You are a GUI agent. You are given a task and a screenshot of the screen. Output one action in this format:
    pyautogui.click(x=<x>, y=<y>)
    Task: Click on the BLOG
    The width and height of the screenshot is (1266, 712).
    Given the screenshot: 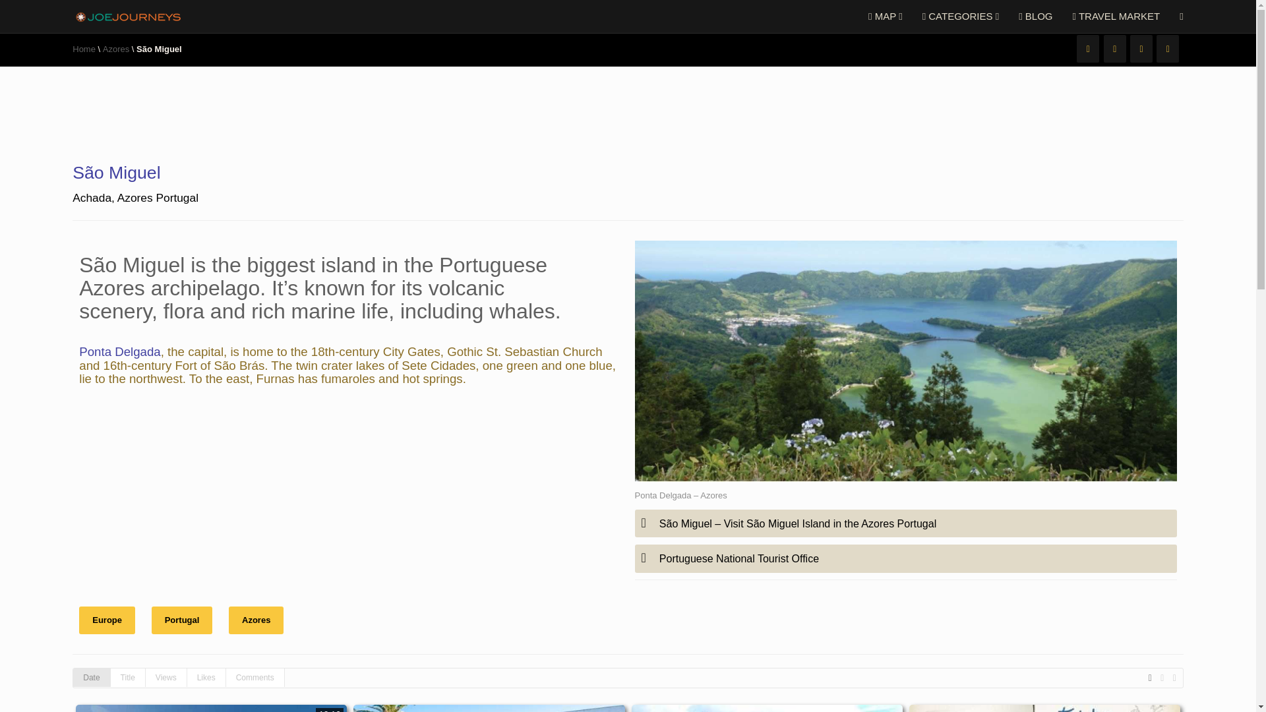 What is the action you would take?
    pyautogui.click(x=1035, y=16)
    